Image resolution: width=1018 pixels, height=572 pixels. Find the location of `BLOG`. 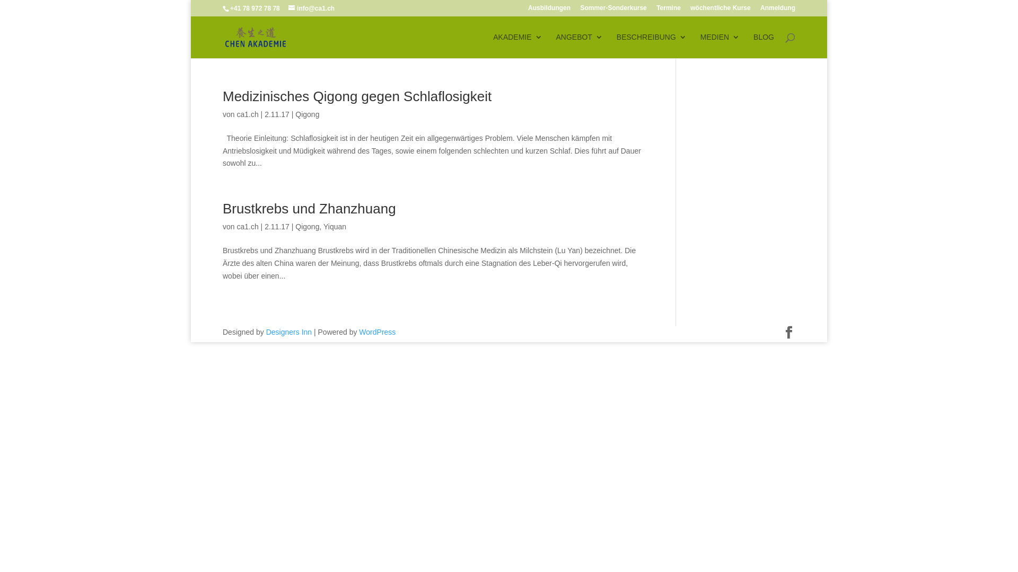

BLOG is located at coordinates (763, 46).